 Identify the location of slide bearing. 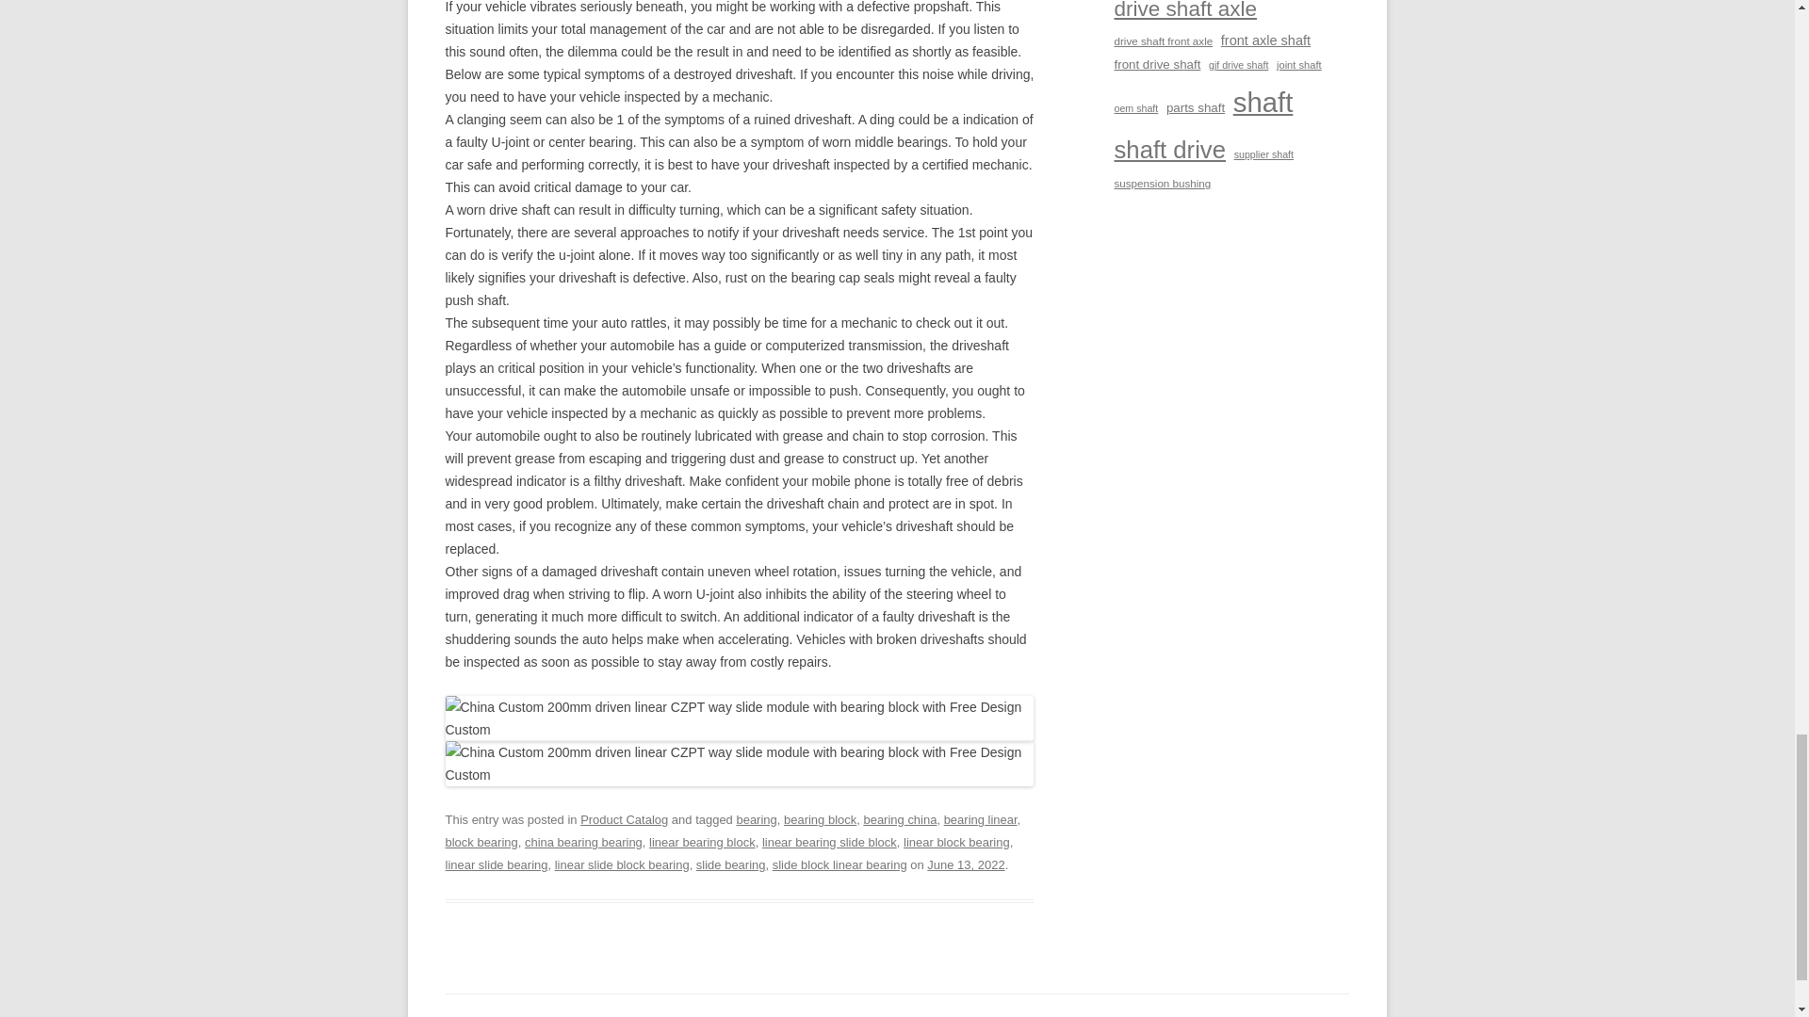
(731, 864).